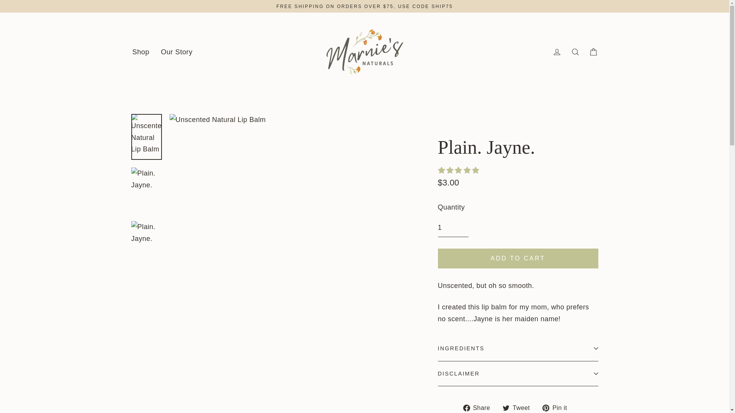 This screenshot has width=735, height=413. I want to click on 1, so click(453, 228).